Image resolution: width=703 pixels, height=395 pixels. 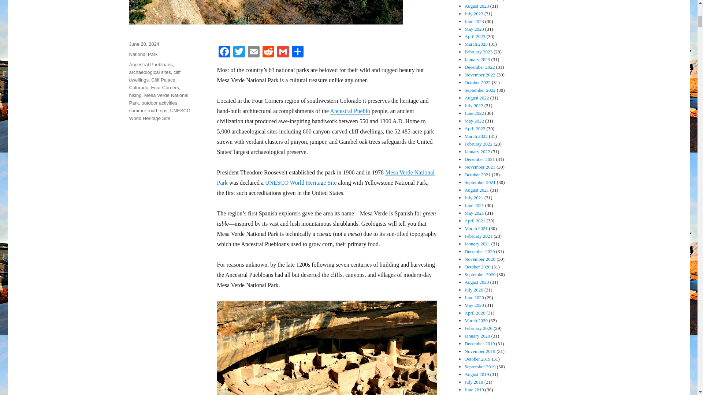 I want to click on summer road trips, so click(x=148, y=110).